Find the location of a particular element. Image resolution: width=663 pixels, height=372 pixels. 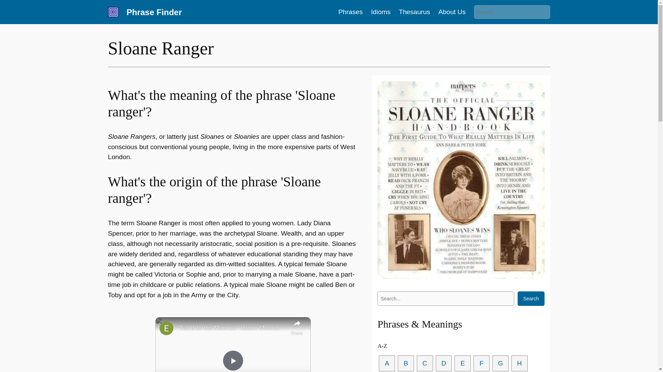

F is located at coordinates (481, 363).